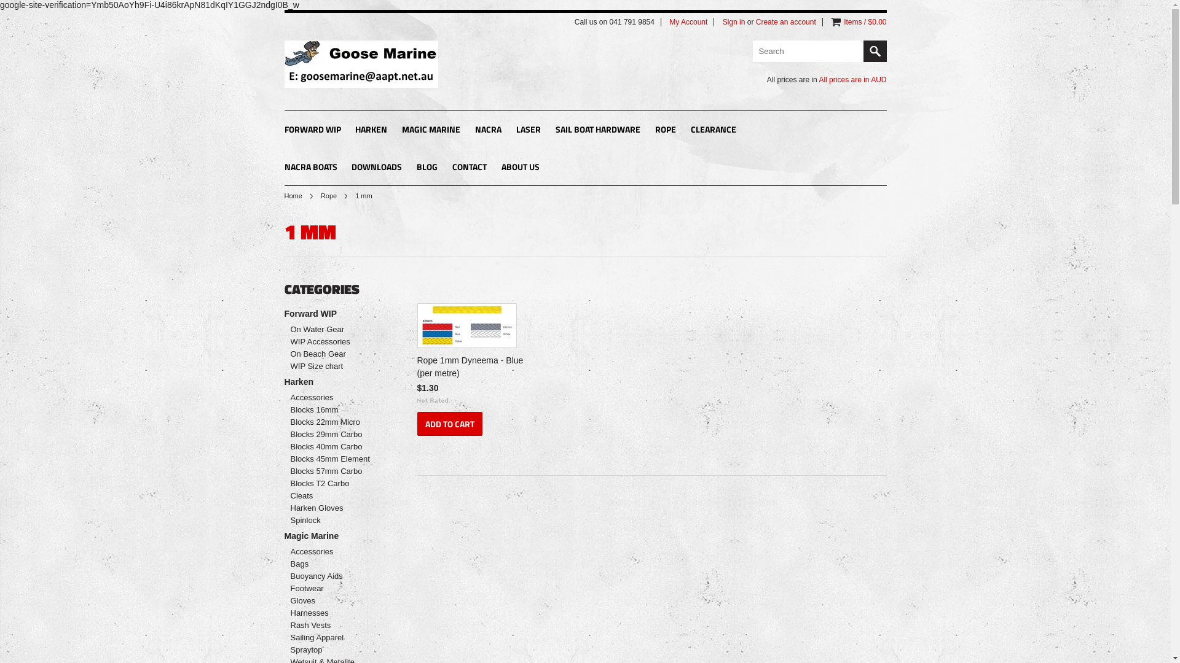 The height and width of the screenshot is (663, 1180). I want to click on SAIL BOAT HARDWARE, so click(598, 130).